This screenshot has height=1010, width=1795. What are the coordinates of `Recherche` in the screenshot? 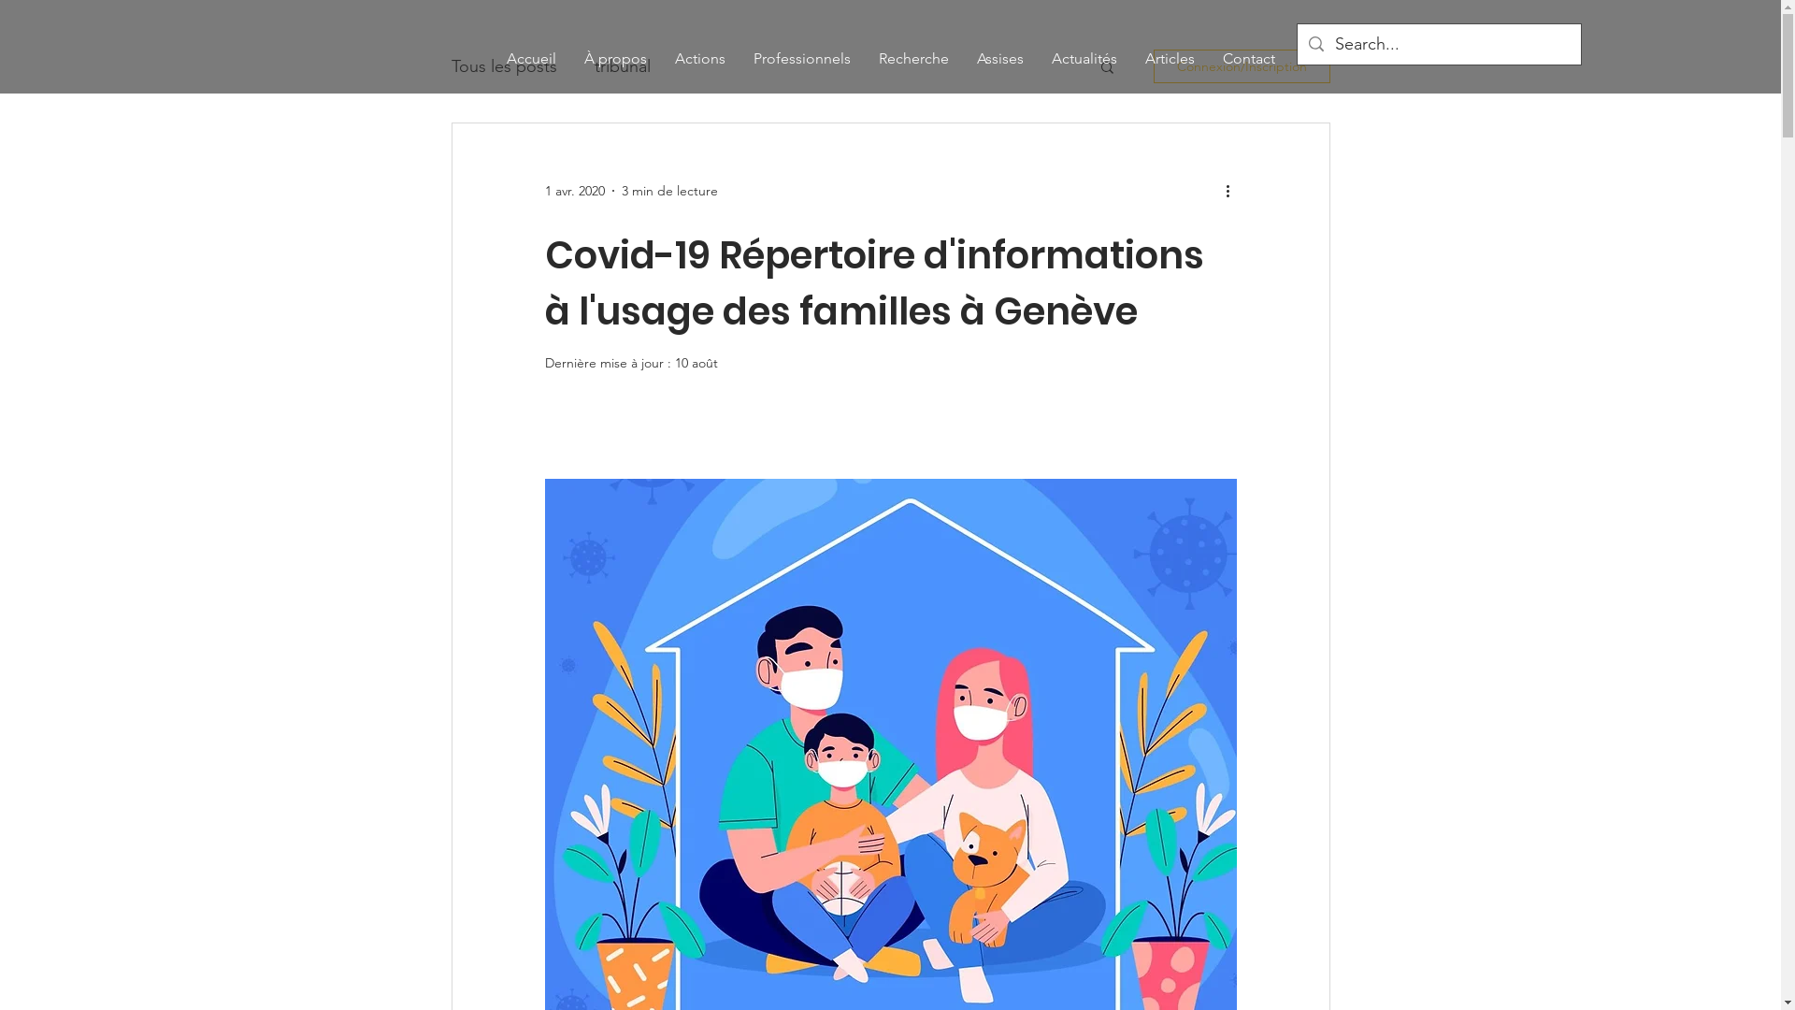 It's located at (912, 58).